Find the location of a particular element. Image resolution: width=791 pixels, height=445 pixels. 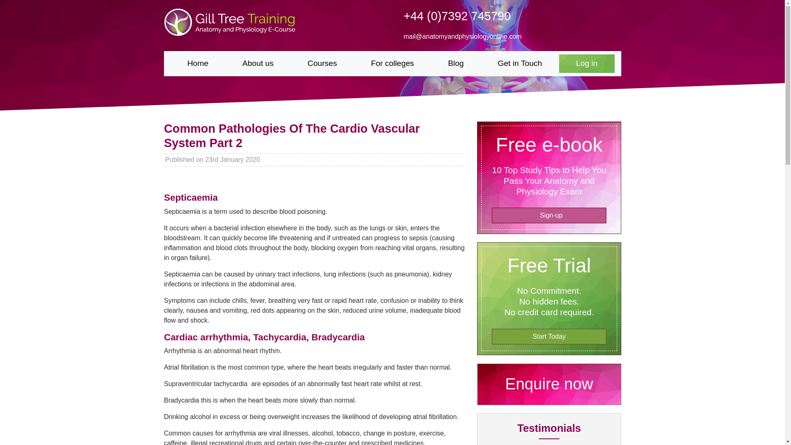

Log in is located at coordinates (587, 63).